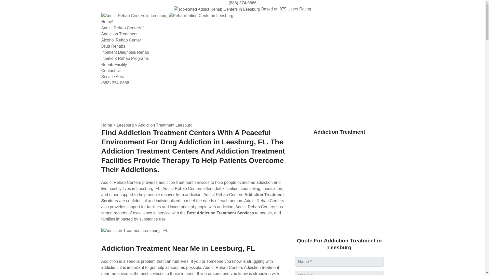  I want to click on Rehab Facility, so click(114, 65).